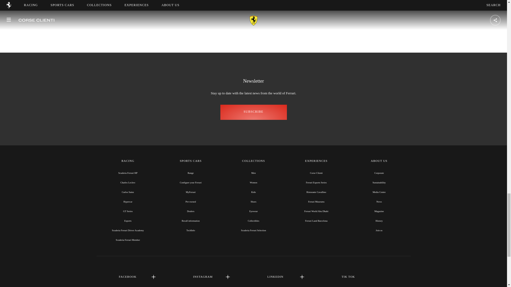  What do you see at coordinates (191, 201) in the screenshot?
I see `Pre-owned` at bounding box center [191, 201].